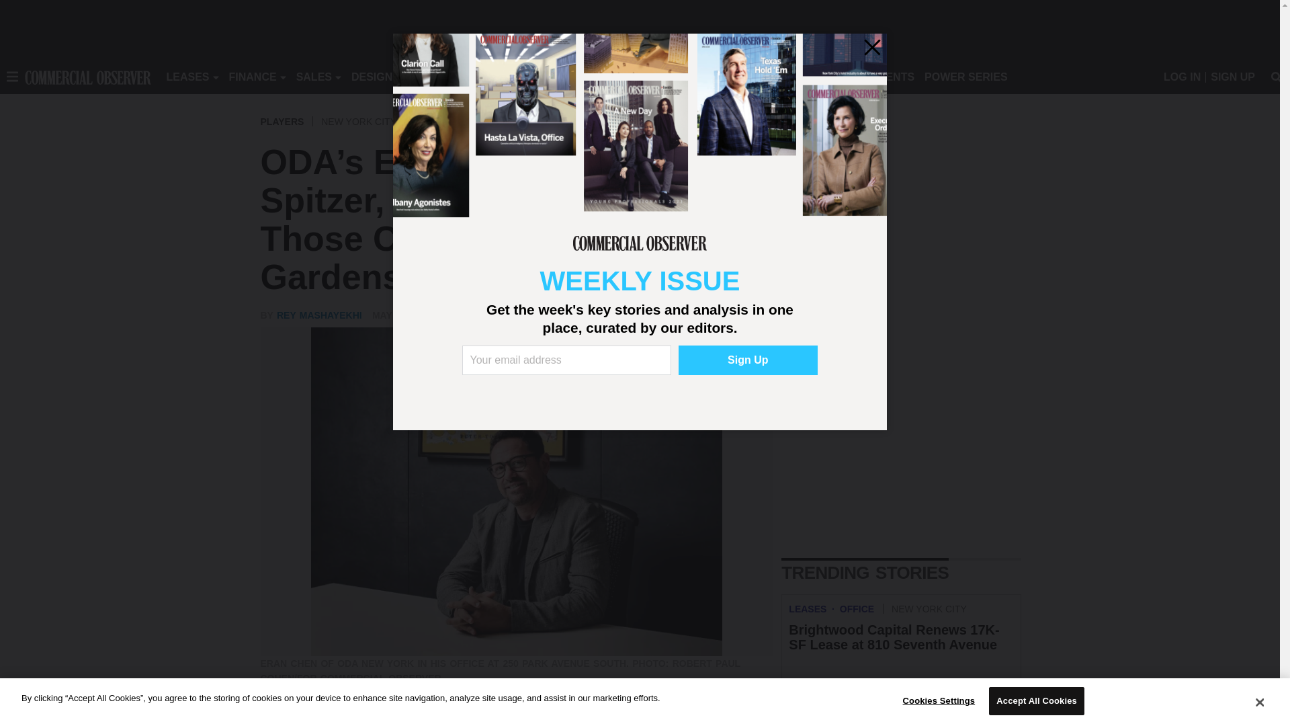  Describe the element at coordinates (320, 315) in the screenshot. I see `Posts by Rey Mashayekhi` at that location.